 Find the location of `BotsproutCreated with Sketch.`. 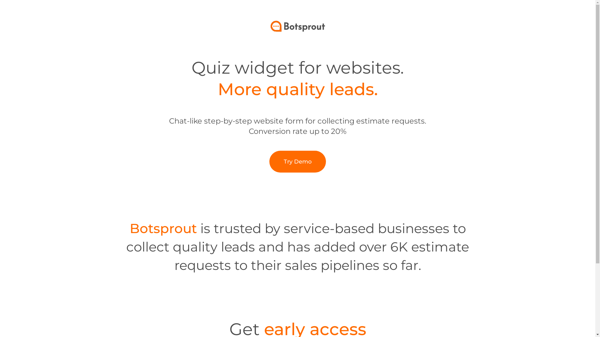

BotsproutCreated with Sketch. is located at coordinates (298, 26).